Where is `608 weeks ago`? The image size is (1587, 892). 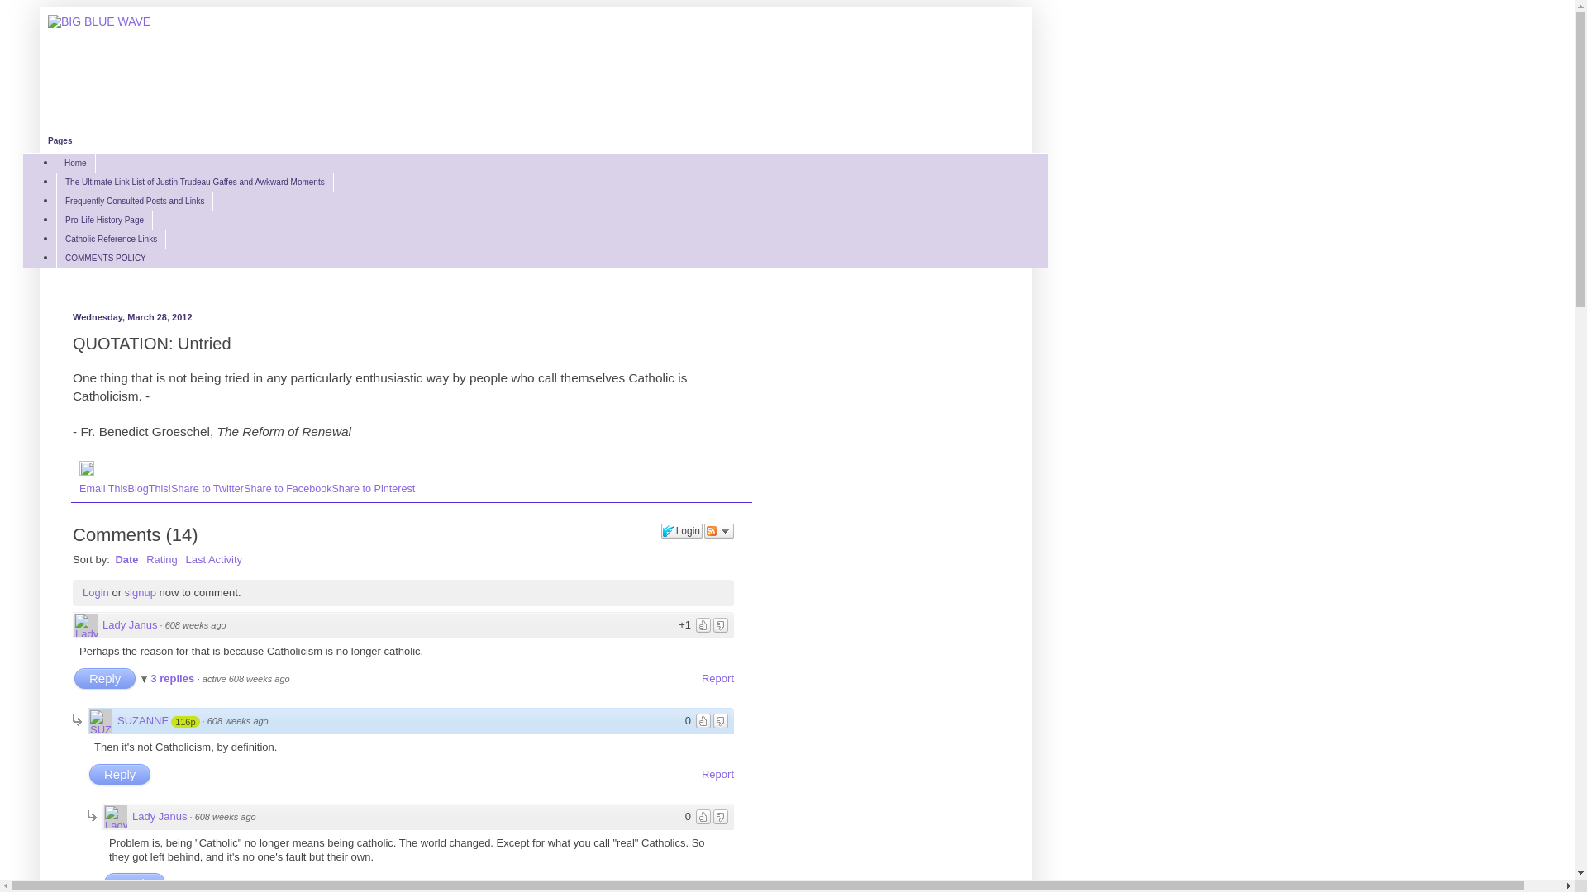
608 weeks ago is located at coordinates (226, 817).